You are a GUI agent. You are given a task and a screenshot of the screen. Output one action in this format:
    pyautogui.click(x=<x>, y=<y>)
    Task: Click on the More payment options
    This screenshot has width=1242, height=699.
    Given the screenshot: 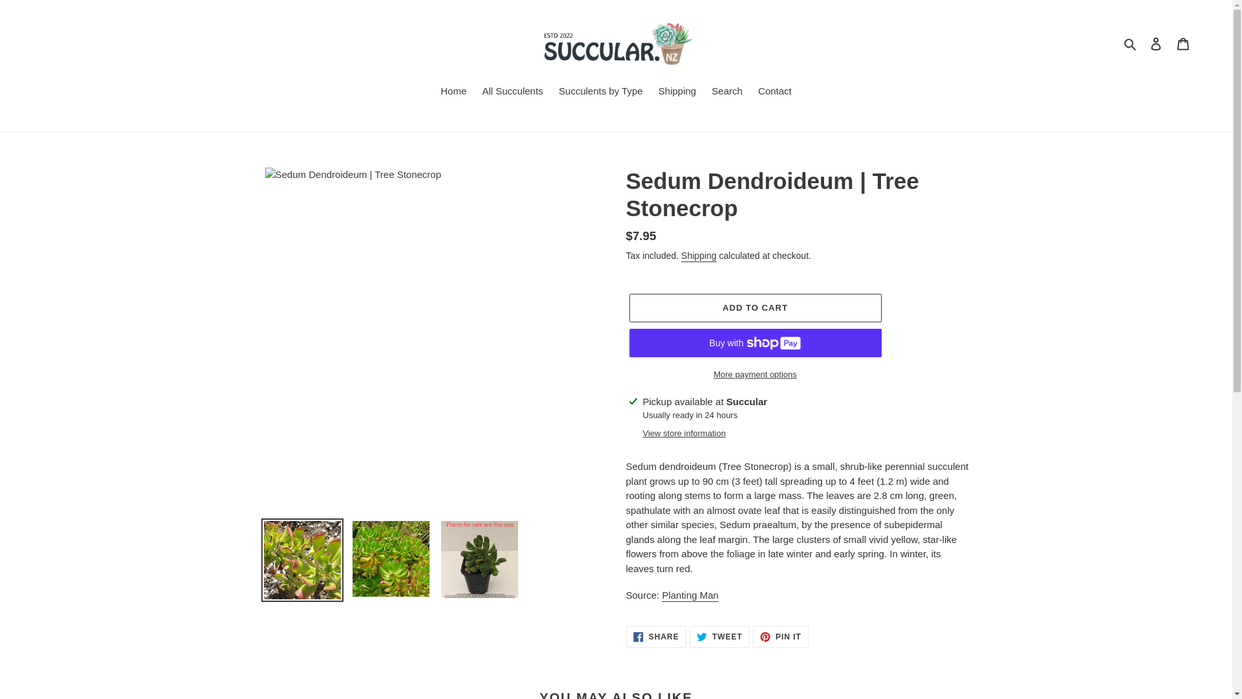 What is the action you would take?
    pyautogui.click(x=780, y=637)
    